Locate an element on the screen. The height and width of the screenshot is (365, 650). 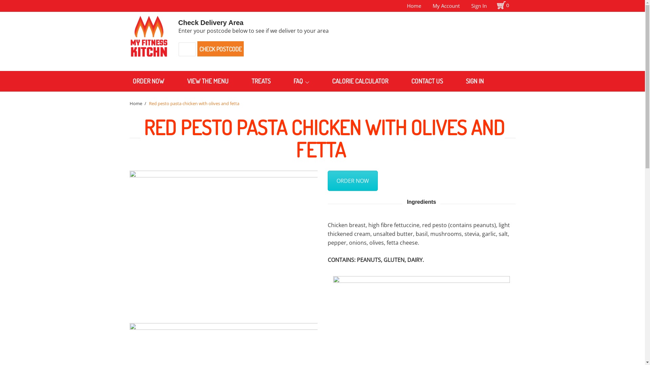
Home is located at coordinates (414, 6).